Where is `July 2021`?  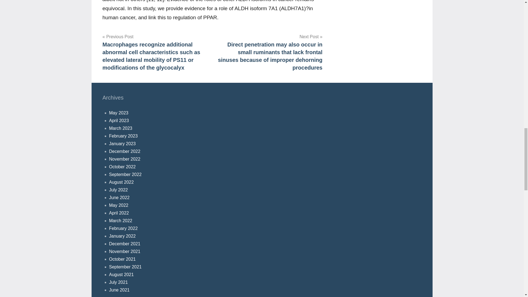 July 2021 is located at coordinates (118, 282).